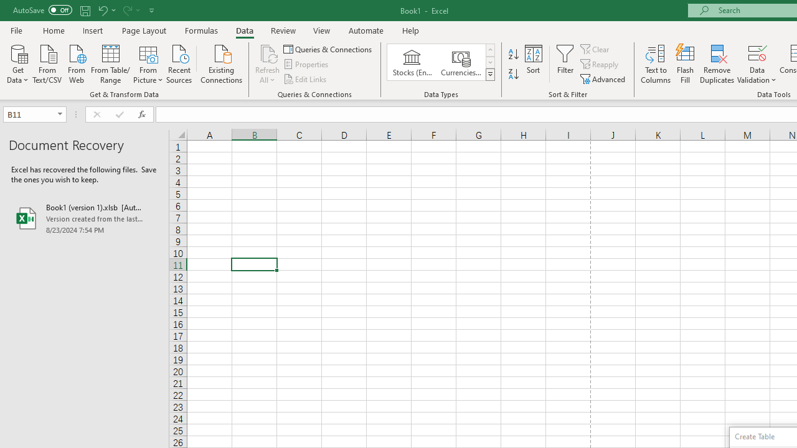 This screenshot has width=797, height=448. Describe the element at coordinates (489, 50) in the screenshot. I see `Row up` at that location.